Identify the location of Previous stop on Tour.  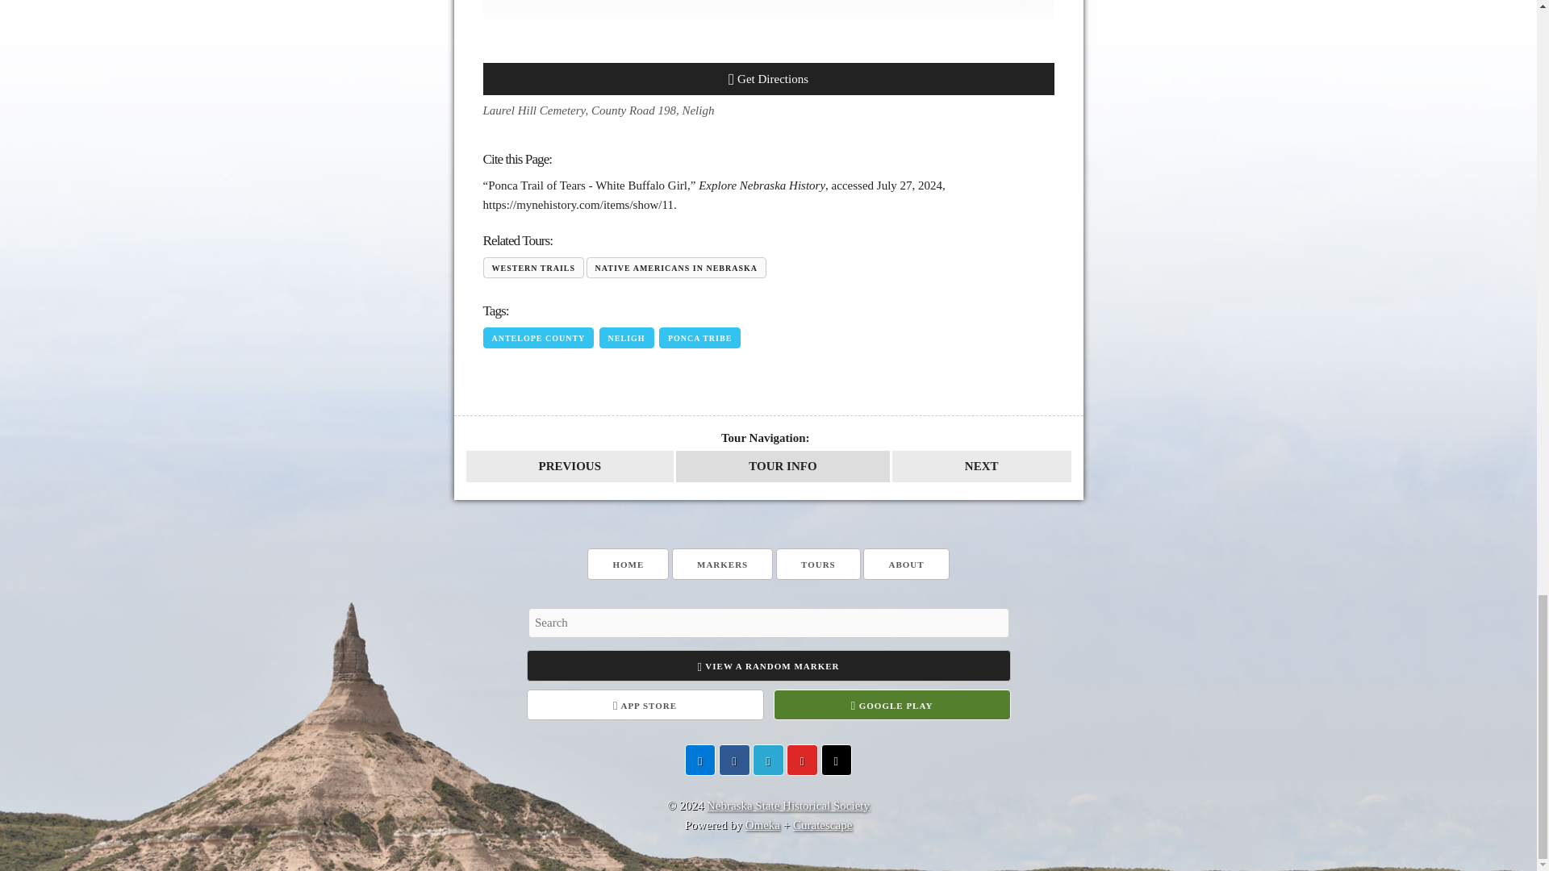
(570, 466).